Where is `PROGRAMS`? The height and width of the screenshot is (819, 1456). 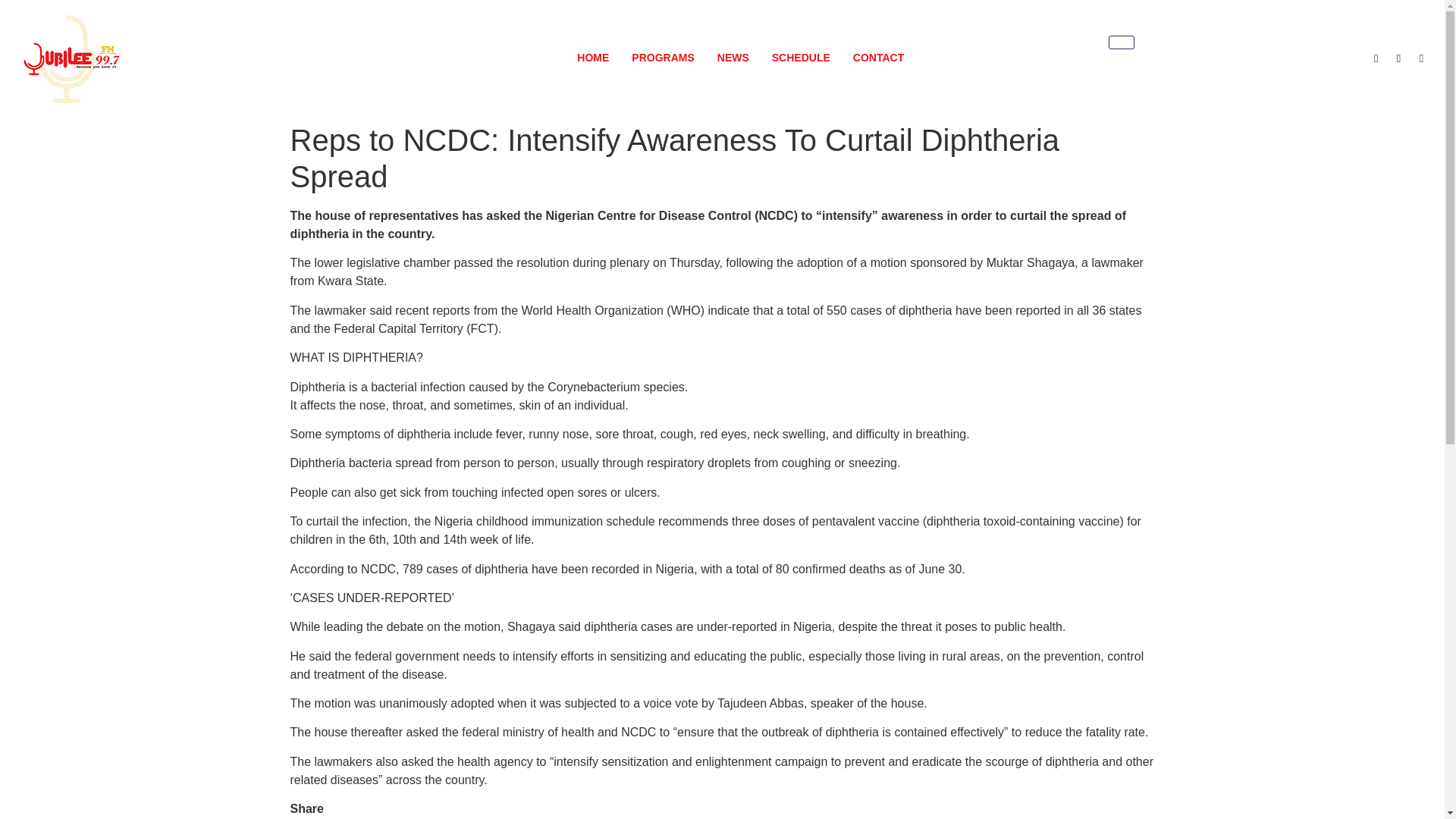
PROGRAMS is located at coordinates (662, 58).